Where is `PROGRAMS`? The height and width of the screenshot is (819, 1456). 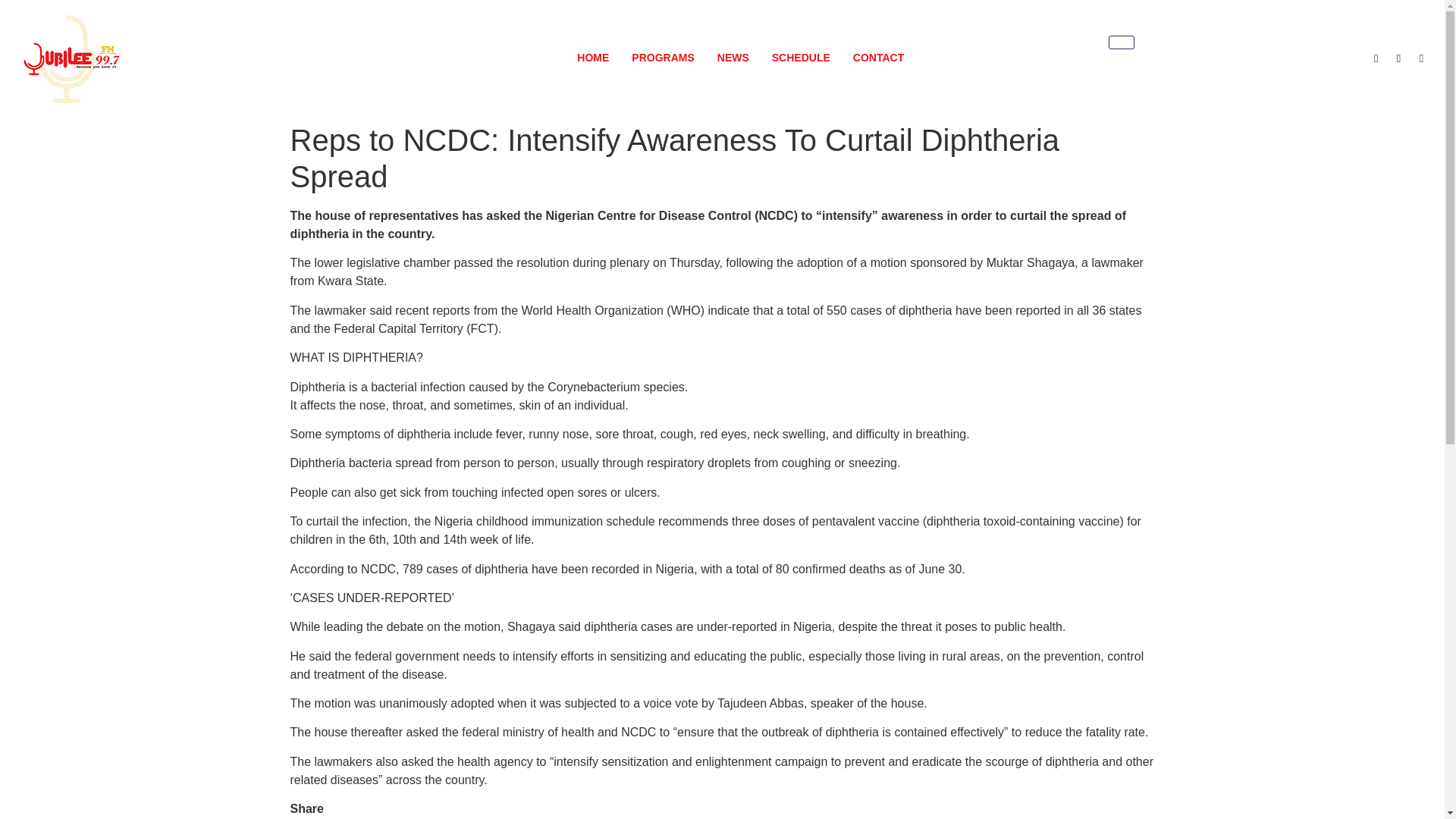
PROGRAMS is located at coordinates (662, 58).